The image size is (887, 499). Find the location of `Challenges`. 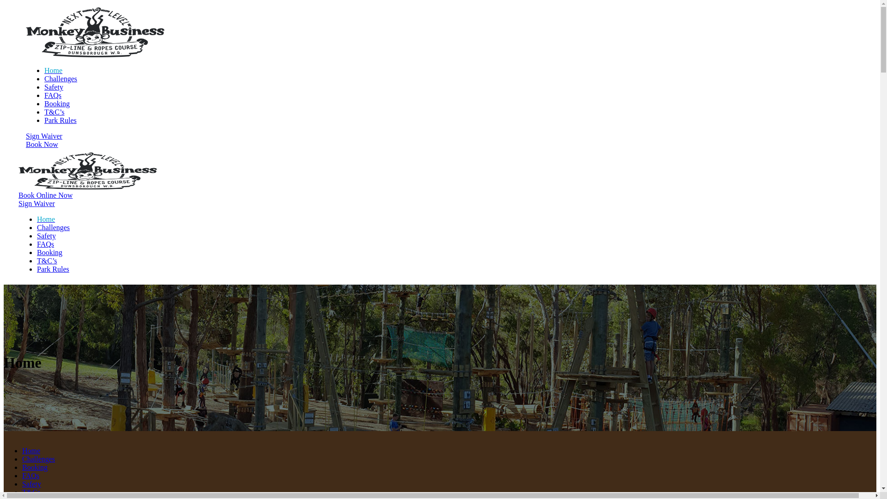

Challenges is located at coordinates (39, 459).